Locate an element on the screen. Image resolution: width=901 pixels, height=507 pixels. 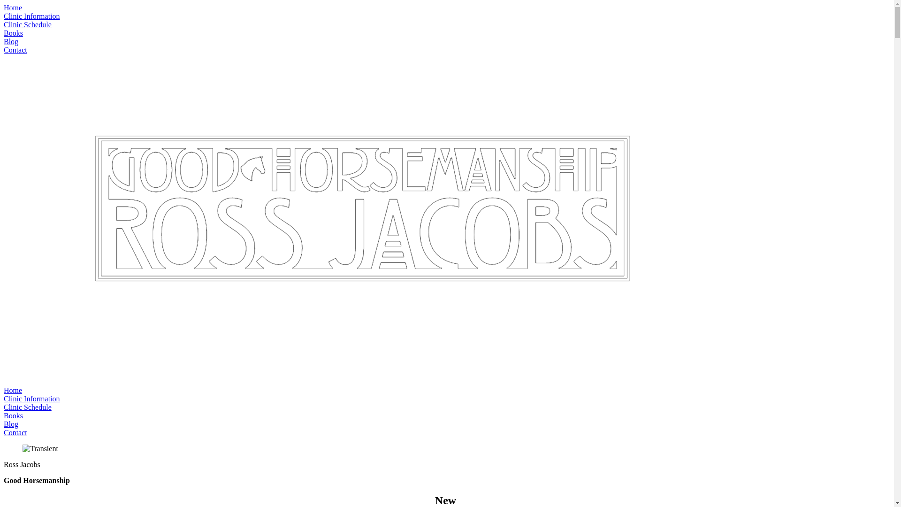
Clinic Information is located at coordinates (32, 399).